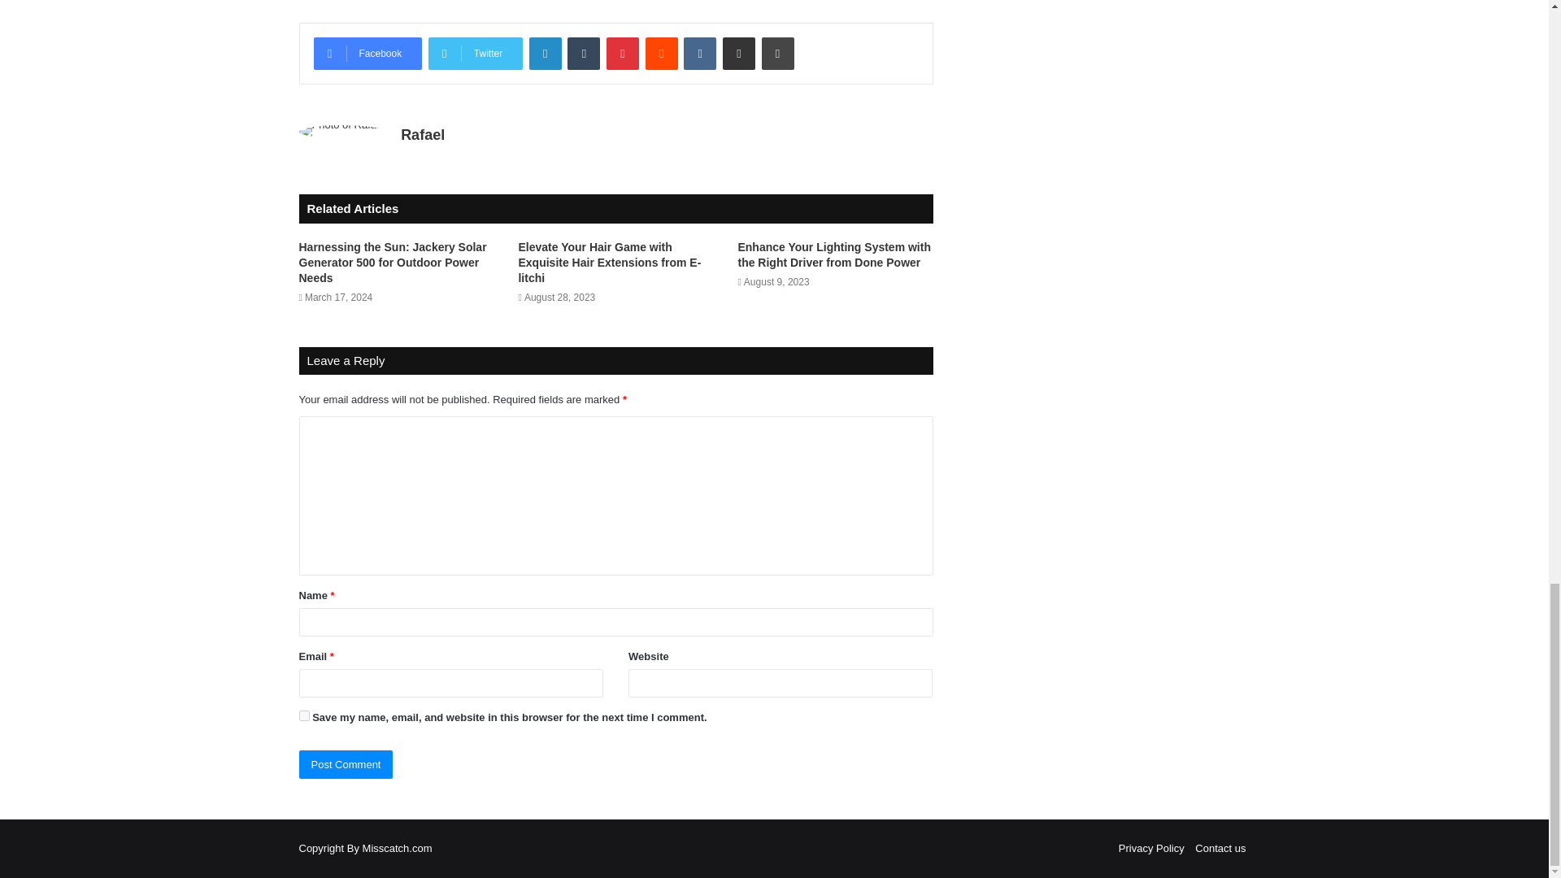 The image size is (1561, 878). Describe the element at coordinates (346, 764) in the screenshot. I see `Post Comment` at that location.